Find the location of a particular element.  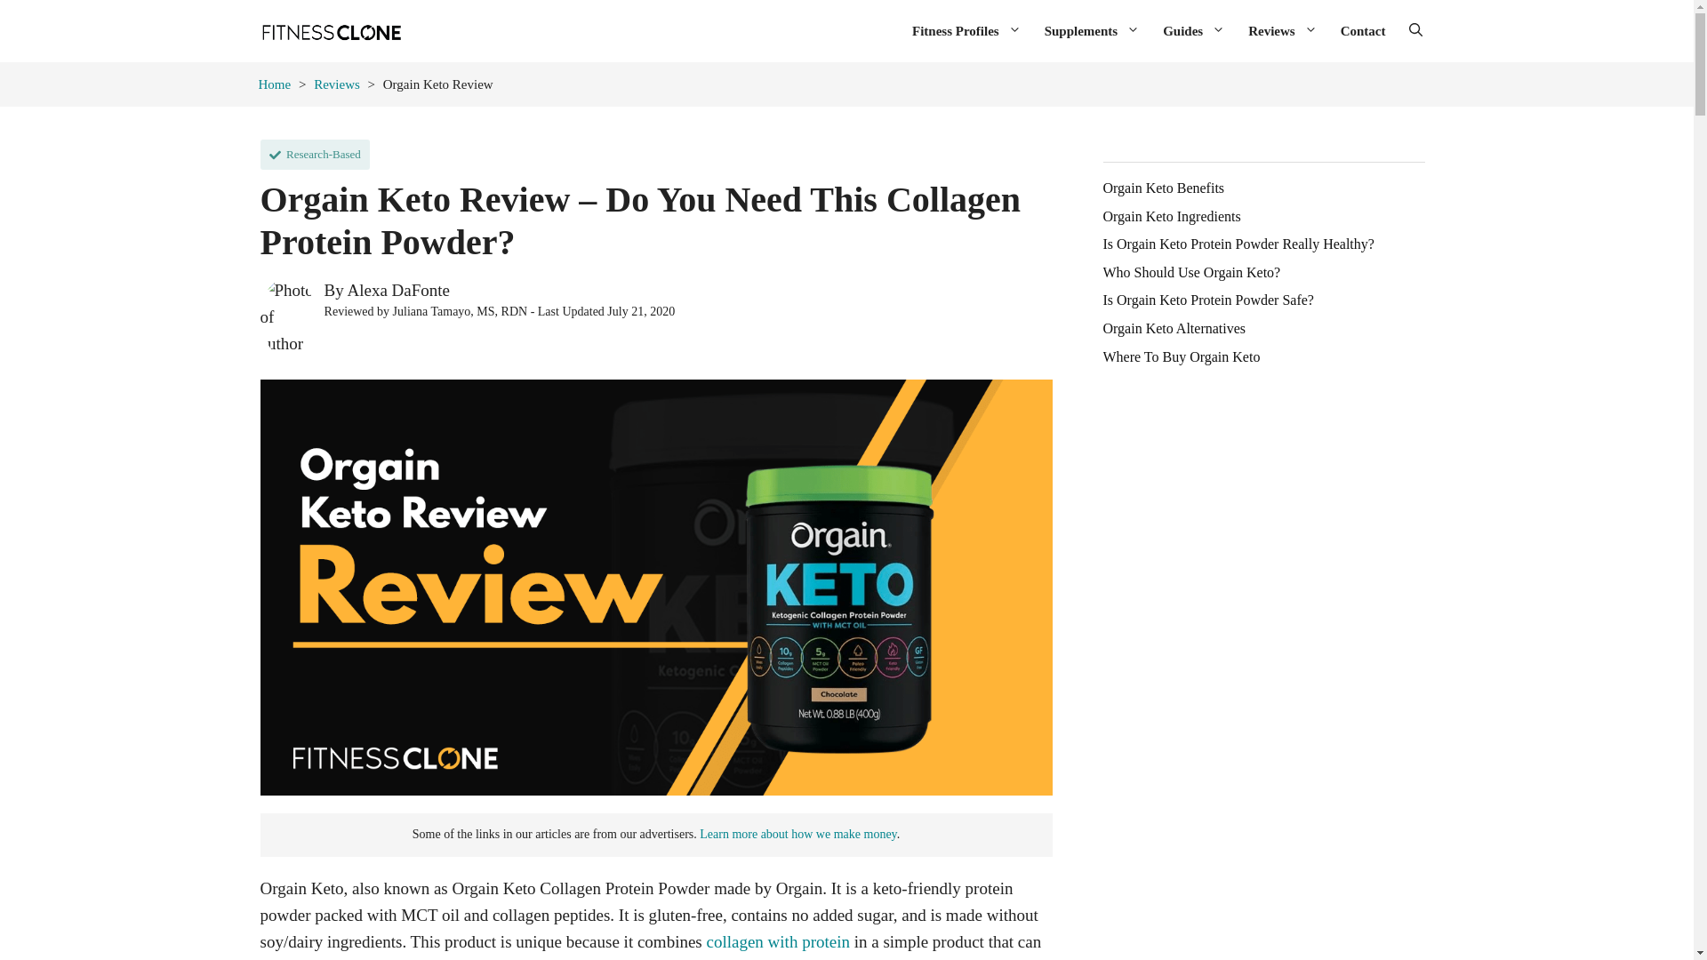

Orgain Keto Alternatives is located at coordinates (1174, 329).